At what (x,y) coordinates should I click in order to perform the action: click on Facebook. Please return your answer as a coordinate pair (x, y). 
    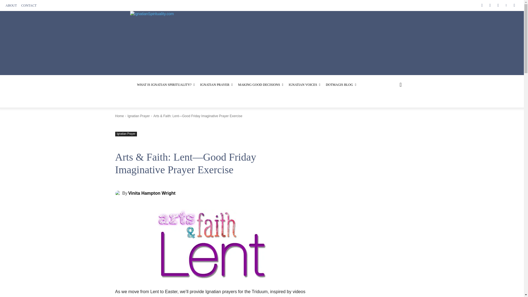
    Looking at the image, I should click on (482, 5).